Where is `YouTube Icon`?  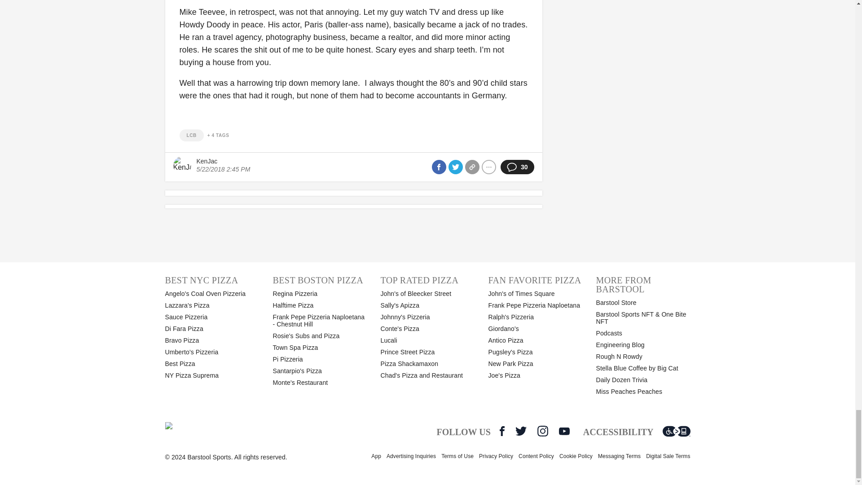 YouTube Icon is located at coordinates (564, 431).